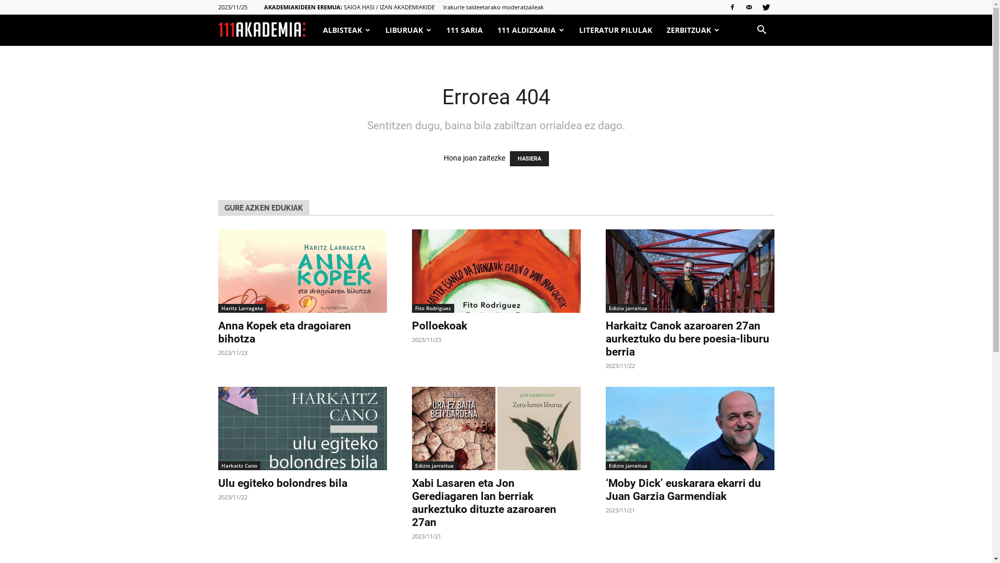 The image size is (1000, 563). What do you see at coordinates (302, 271) in the screenshot?
I see `Anna Kopek eta dragoiaren bihotza` at bounding box center [302, 271].